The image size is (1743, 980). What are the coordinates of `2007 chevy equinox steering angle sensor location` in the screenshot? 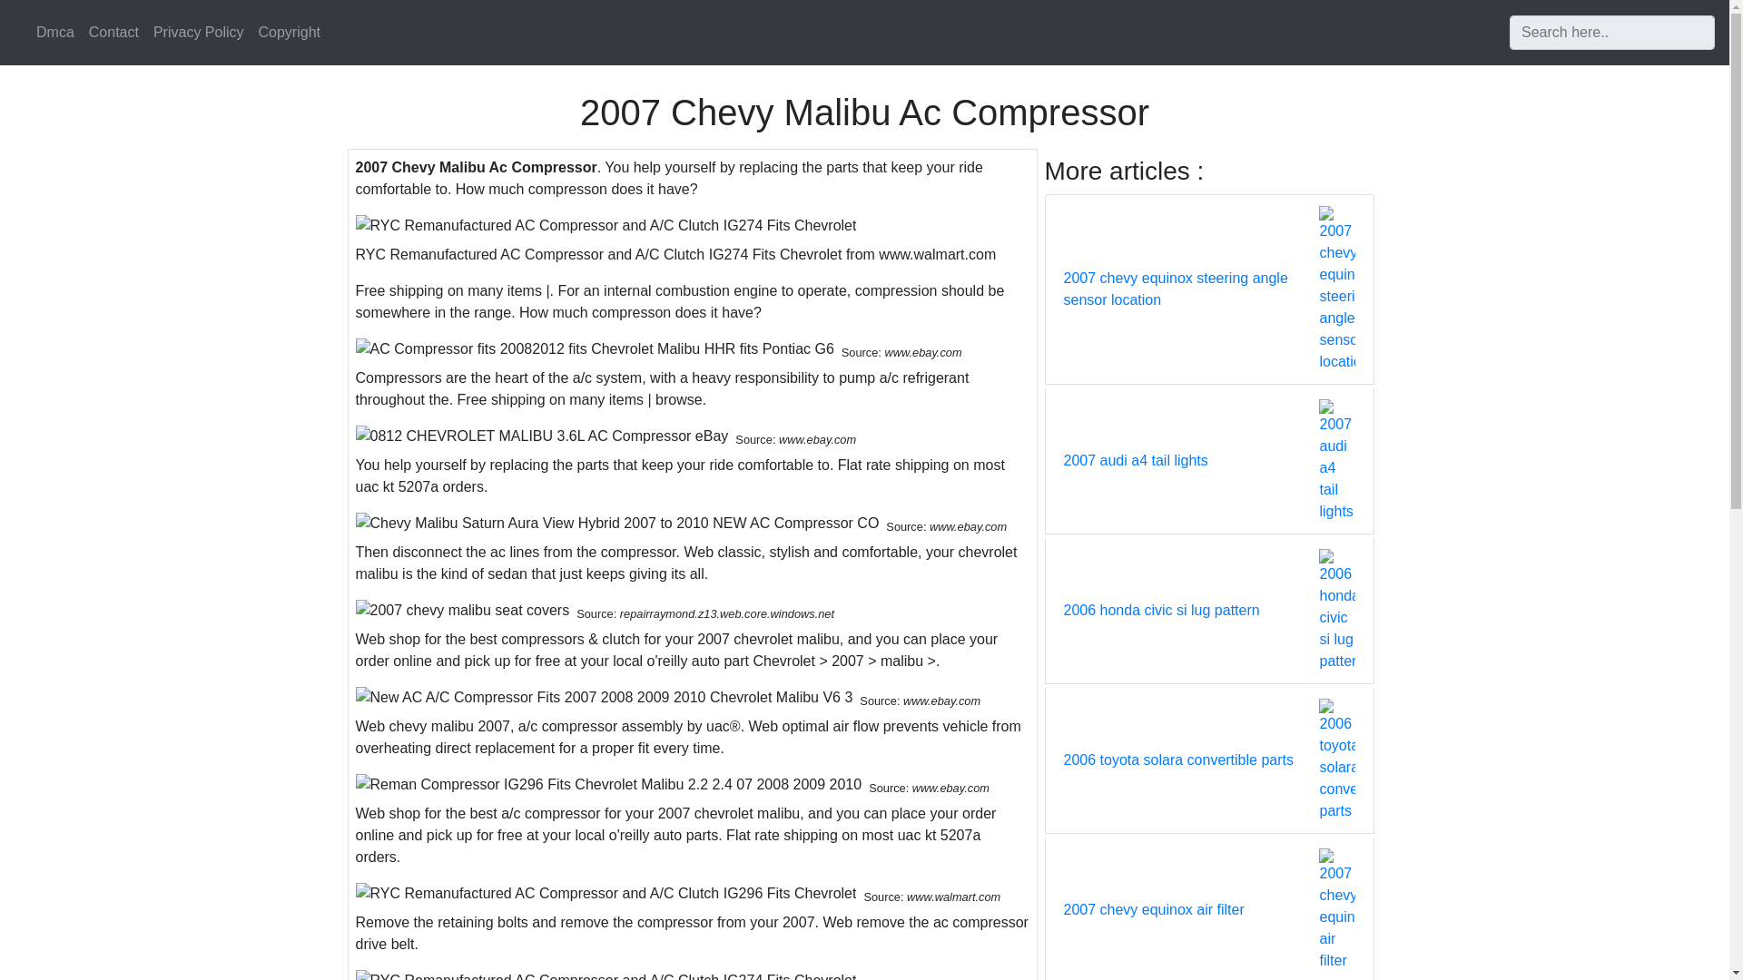 It's located at (1191, 289).